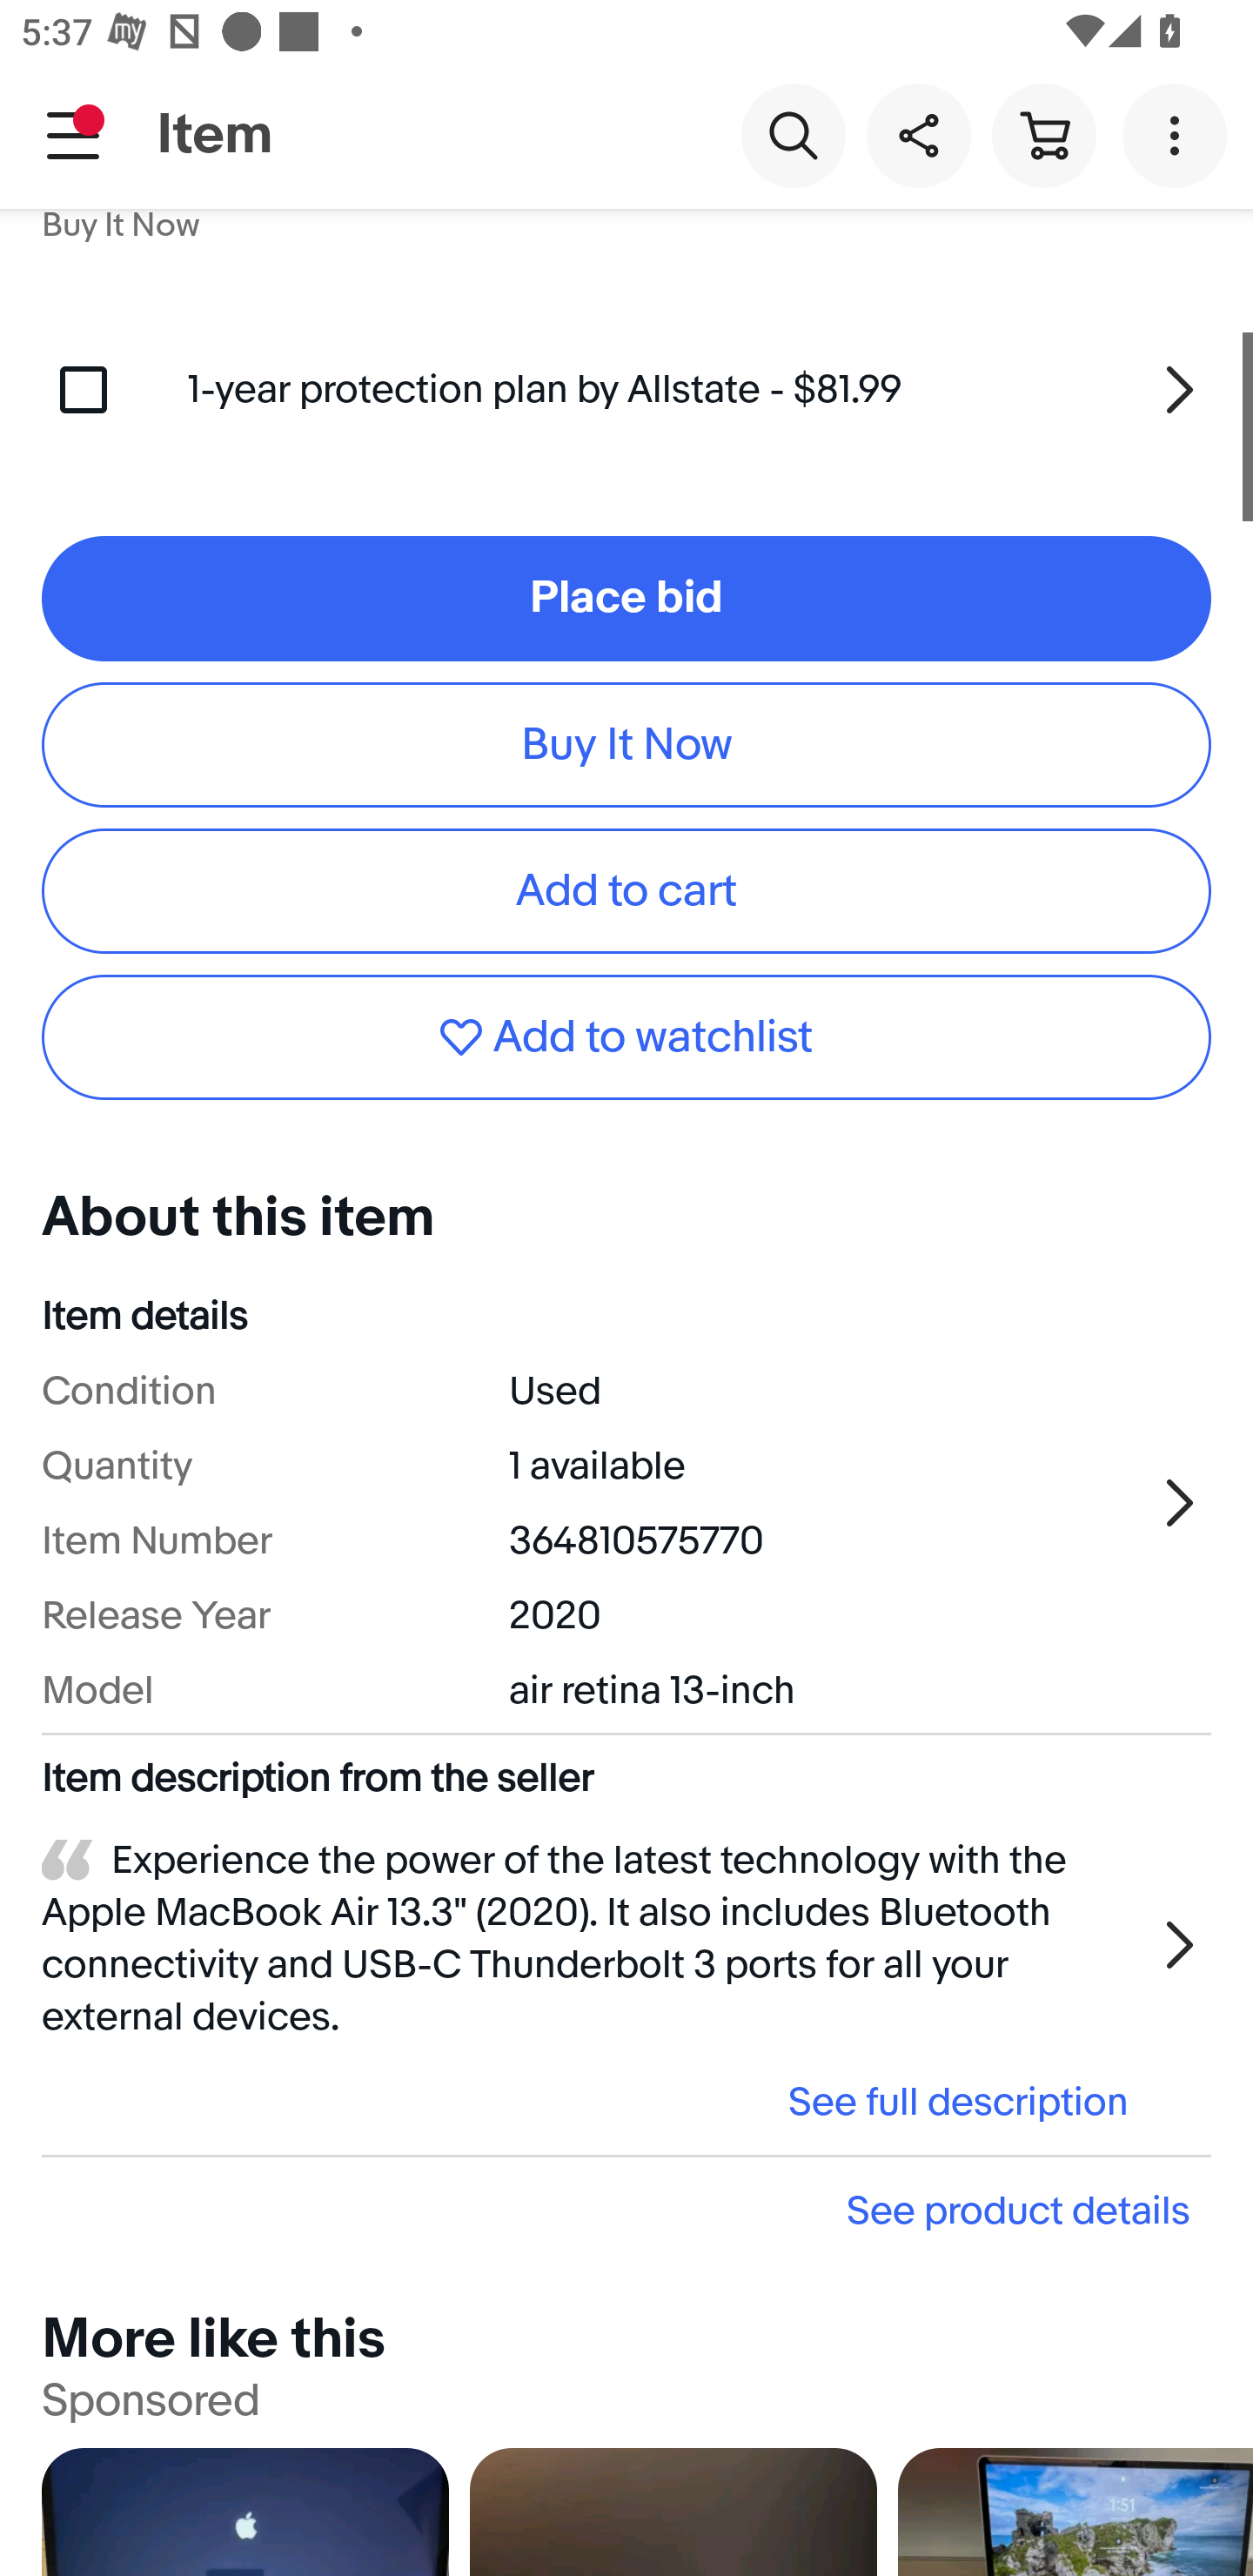 The height and width of the screenshot is (2576, 1253). What do you see at coordinates (595, 2100) in the screenshot?
I see `See full description` at bounding box center [595, 2100].